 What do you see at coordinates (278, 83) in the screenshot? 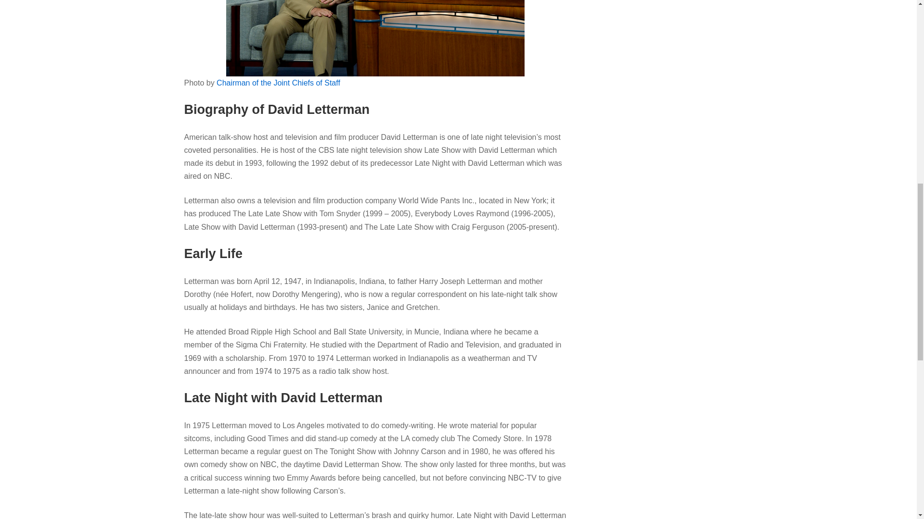
I see `Chairman of the Joint Chiefs of Staff` at bounding box center [278, 83].